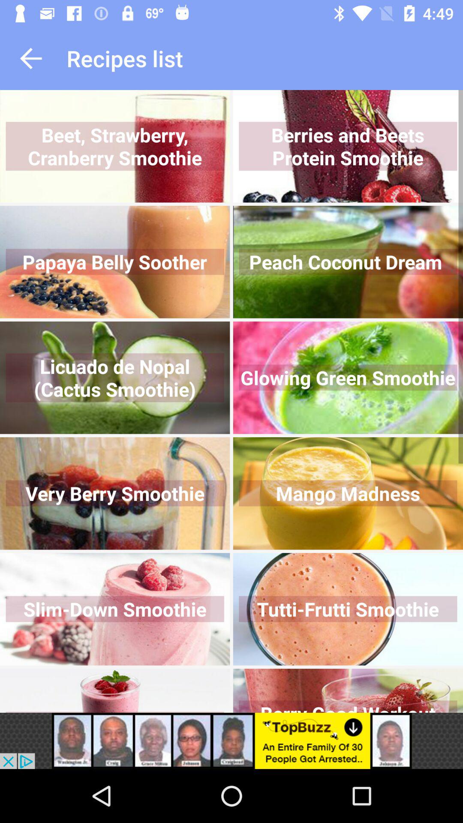 This screenshot has height=823, width=463. I want to click on adverstisment, so click(231, 741).